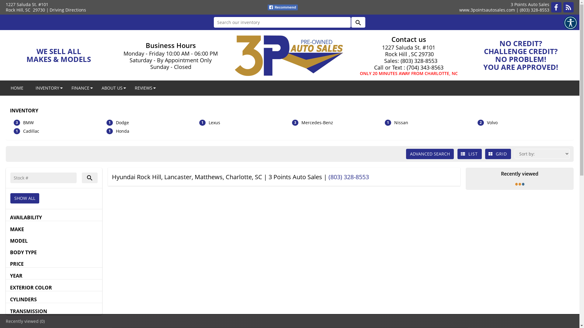  I want to click on NO CREDIT?
CHALLENGE CREDIT?
NO PROBLEM!
YOU ARE APPROVED!, so click(521, 55).